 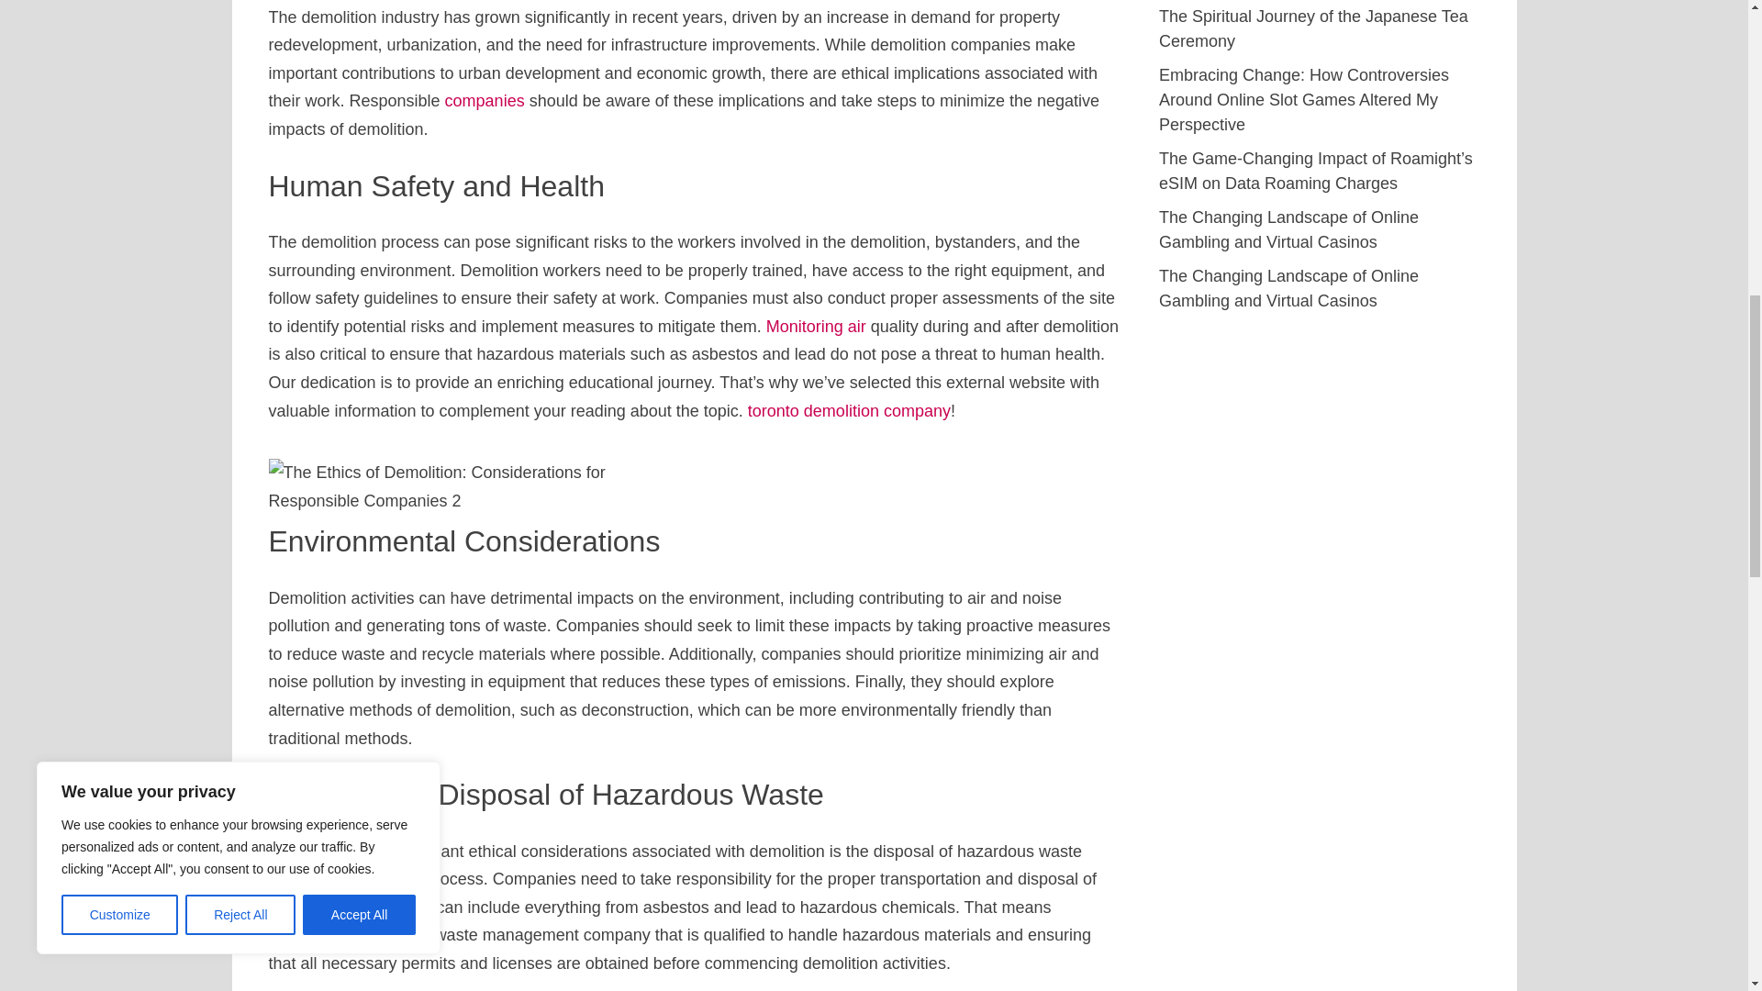 I want to click on toronto demolition company, so click(x=849, y=411).